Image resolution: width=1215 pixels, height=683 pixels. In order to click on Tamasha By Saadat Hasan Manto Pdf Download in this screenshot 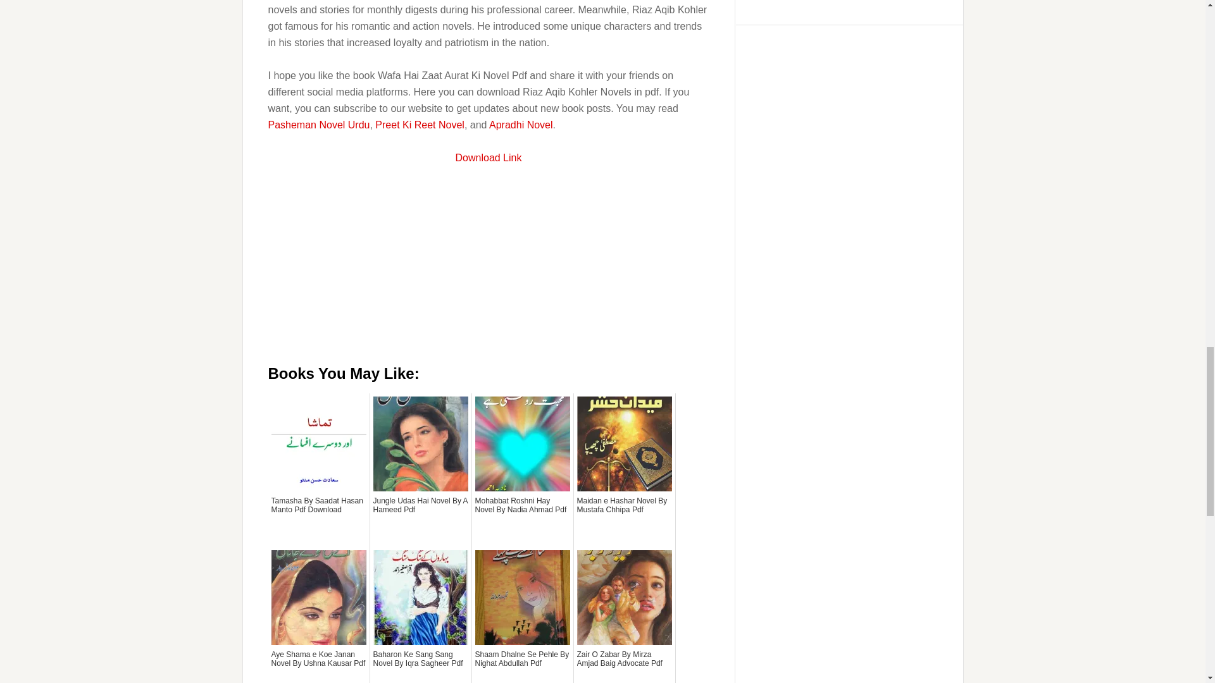, I will do `click(318, 520)`.